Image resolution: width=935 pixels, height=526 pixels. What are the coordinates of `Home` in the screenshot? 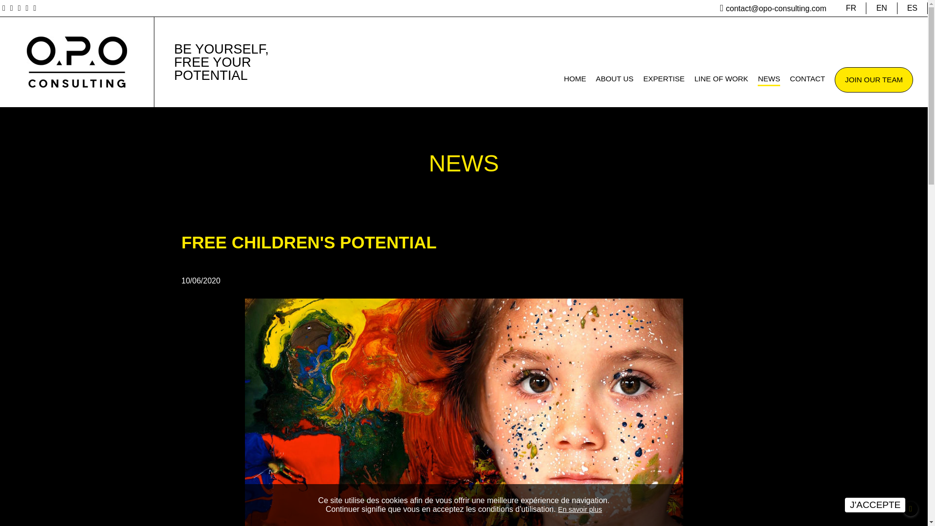 It's located at (575, 80).